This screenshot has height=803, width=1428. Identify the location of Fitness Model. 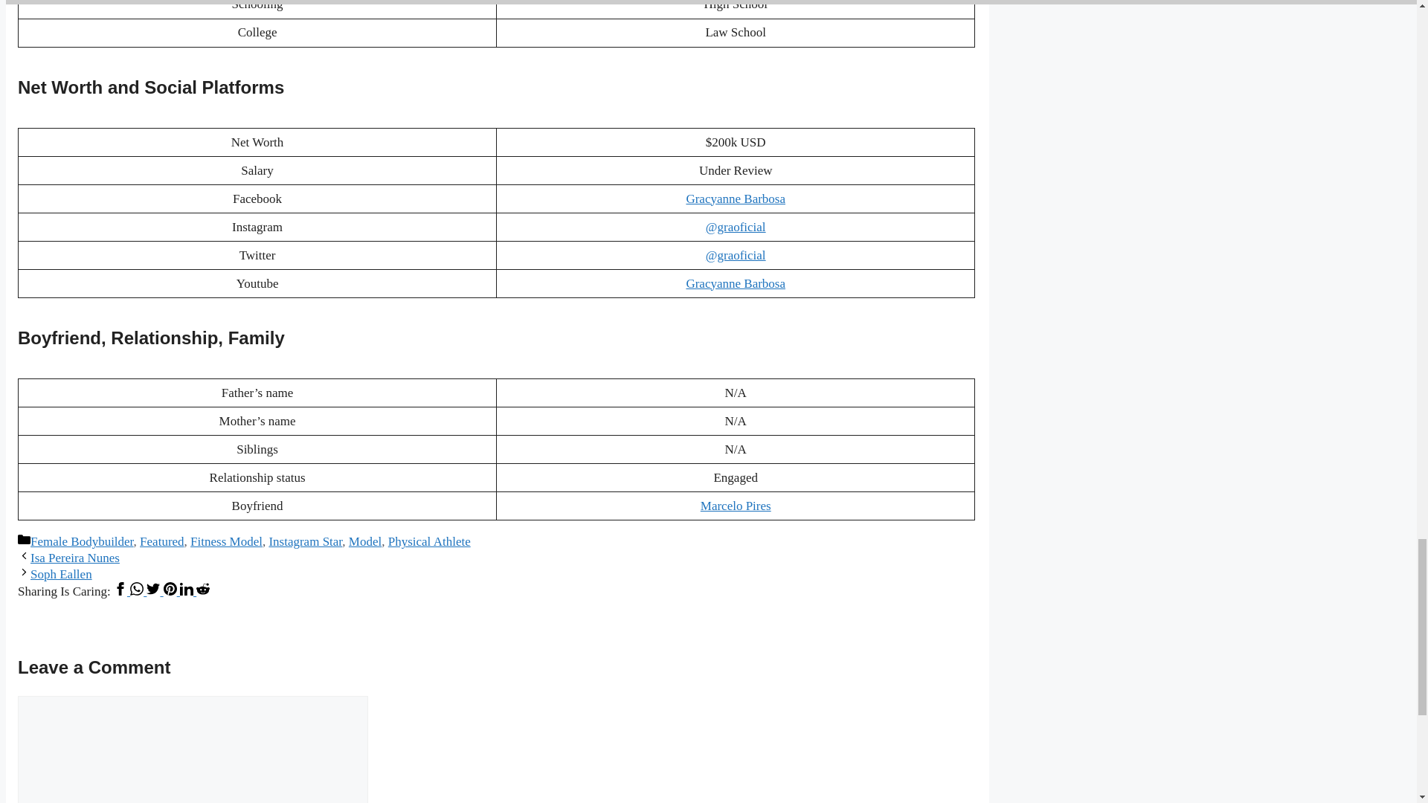
(226, 541).